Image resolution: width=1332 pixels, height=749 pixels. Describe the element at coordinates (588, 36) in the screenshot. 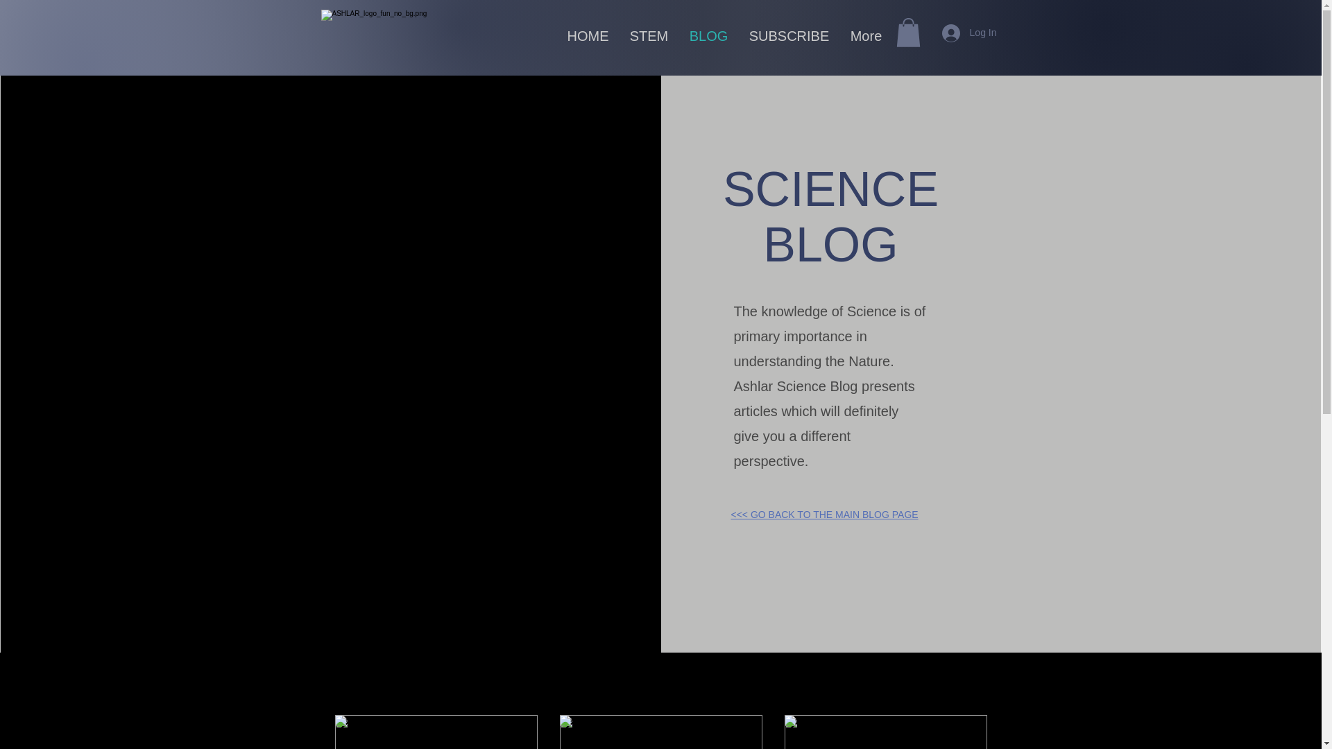

I see `HOME` at that location.